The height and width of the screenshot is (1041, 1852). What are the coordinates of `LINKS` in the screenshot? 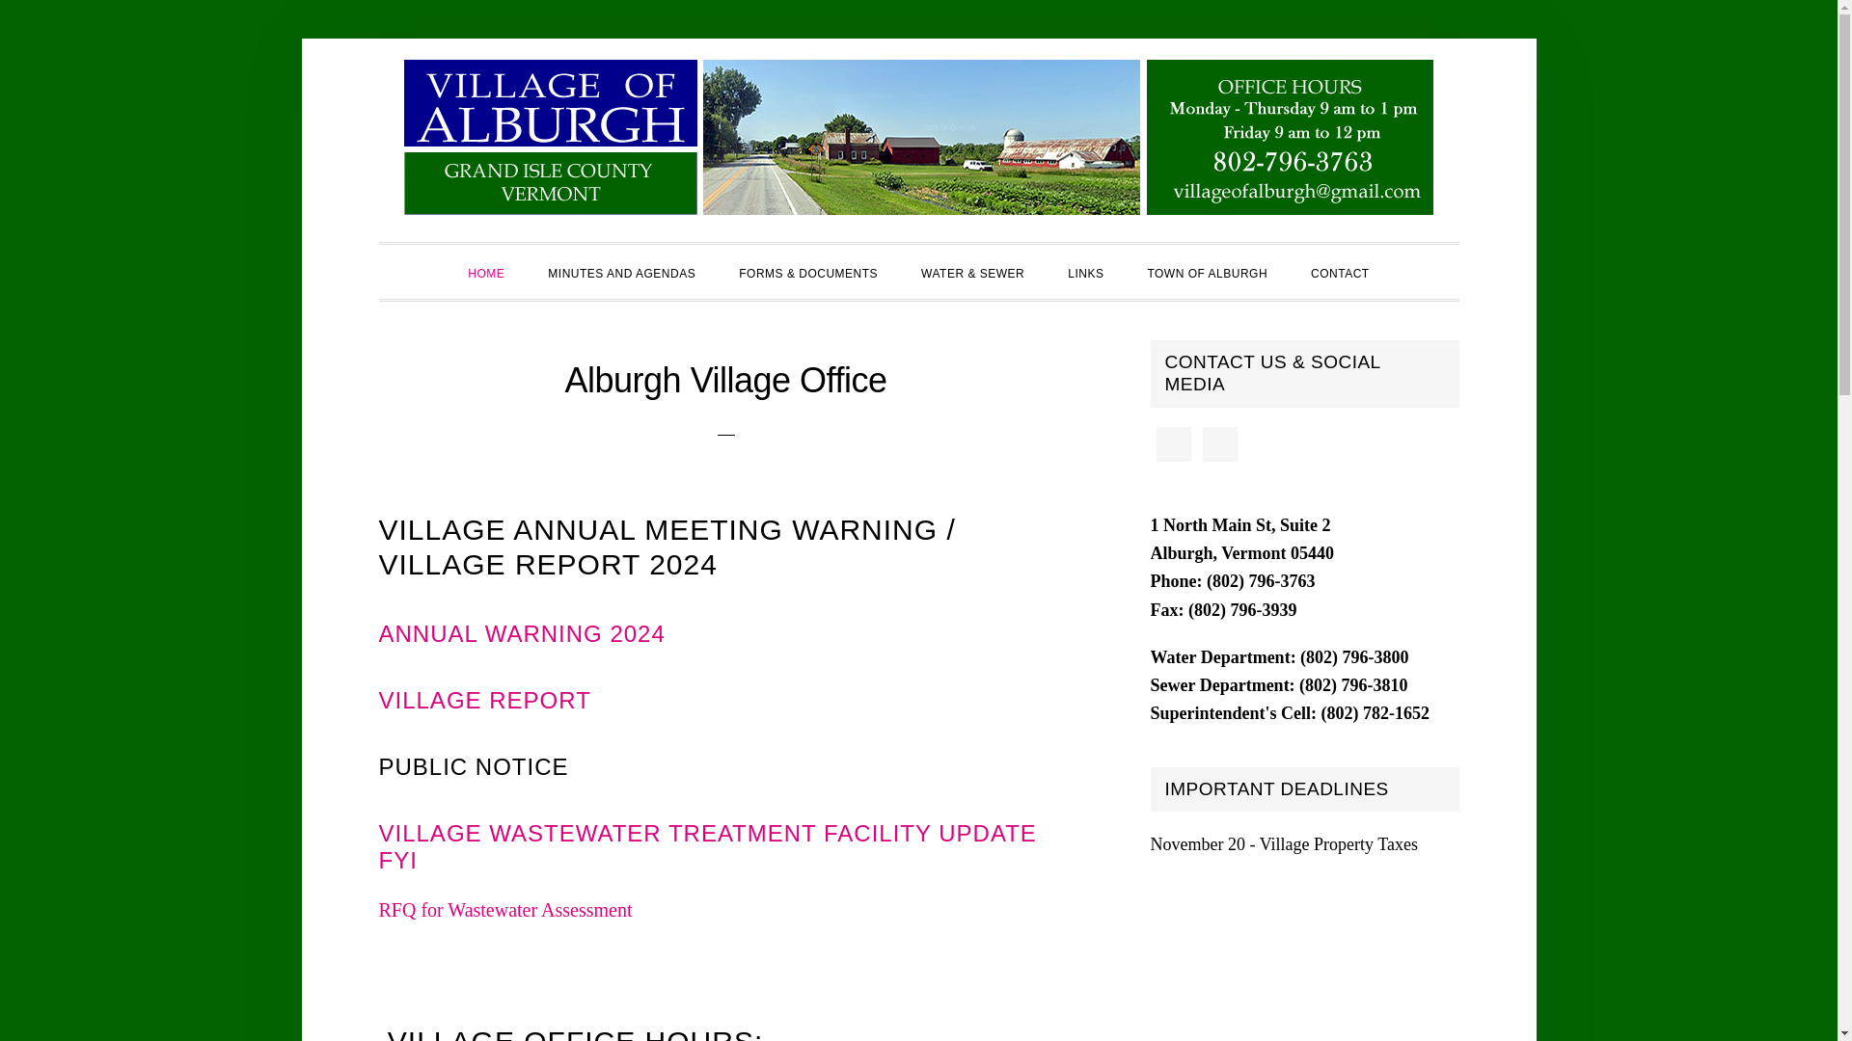 It's located at (1084, 271).